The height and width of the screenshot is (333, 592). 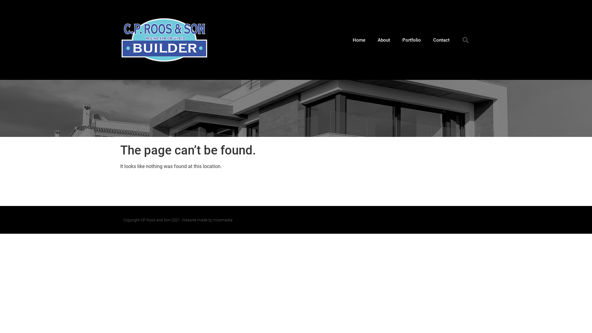 I want to click on About, so click(x=384, y=40).